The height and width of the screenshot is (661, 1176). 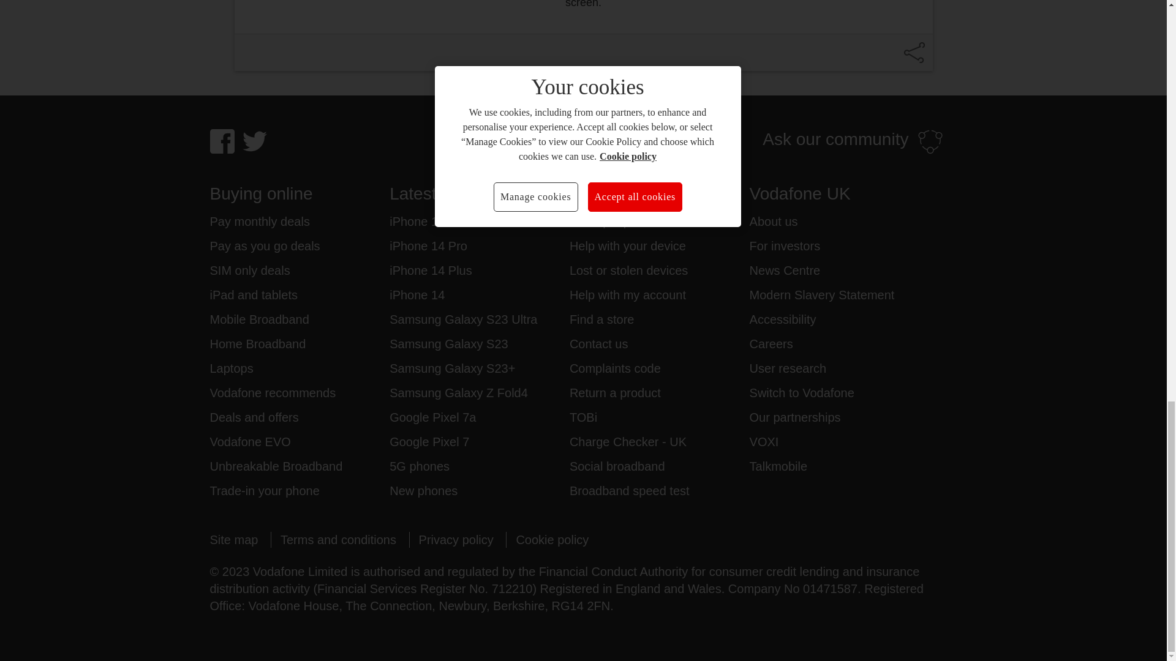 What do you see at coordinates (299, 193) in the screenshot?
I see `Buying online` at bounding box center [299, 193].